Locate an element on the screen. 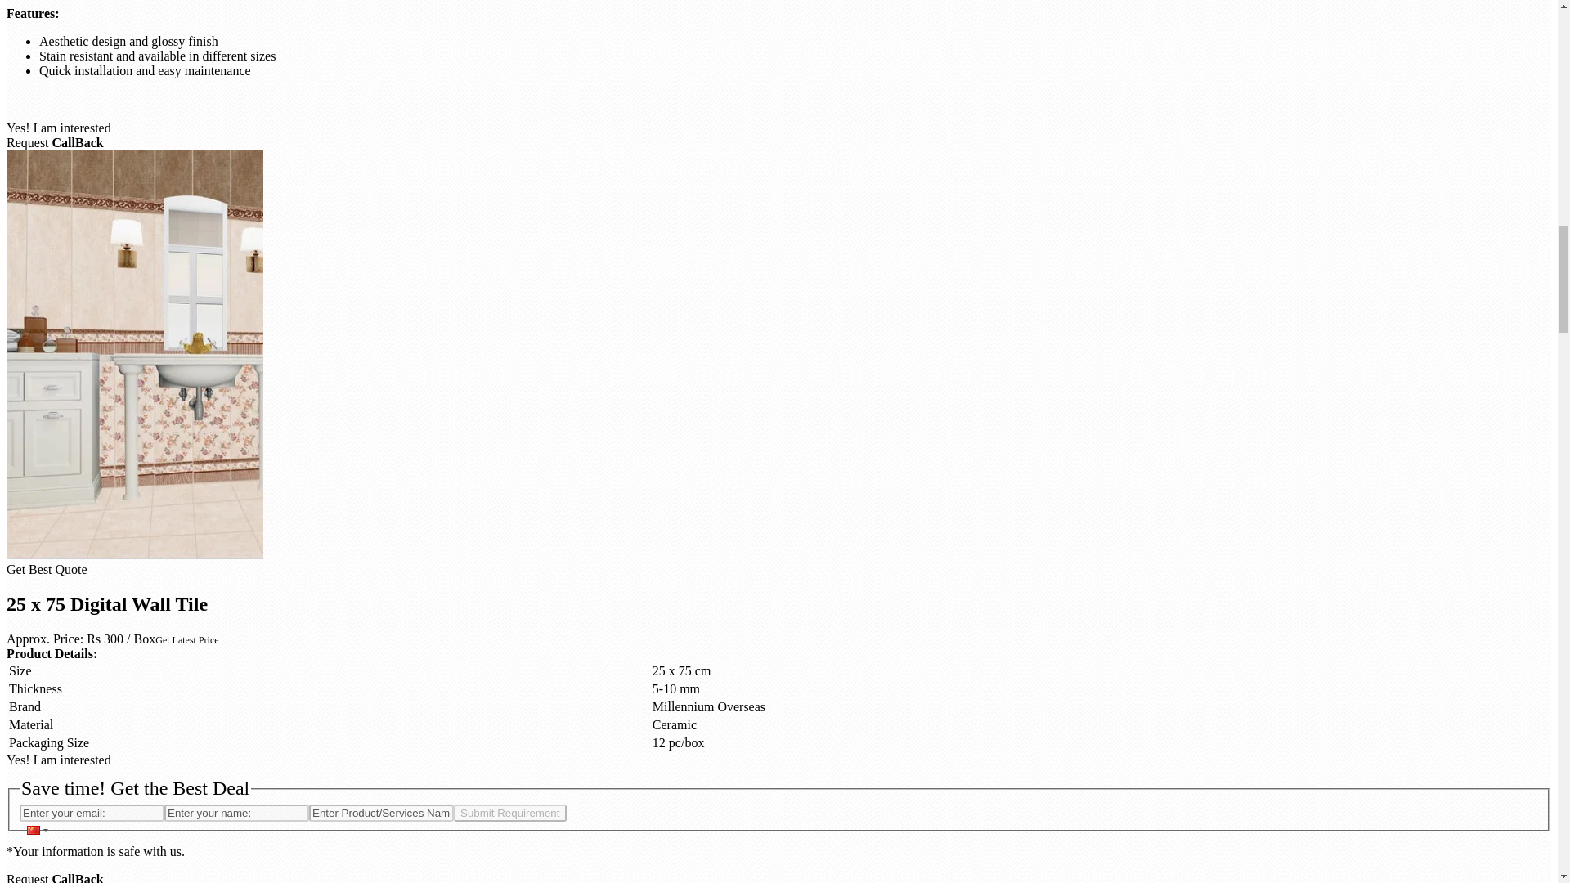  Enter your name: is located at coordinates (237, 813).